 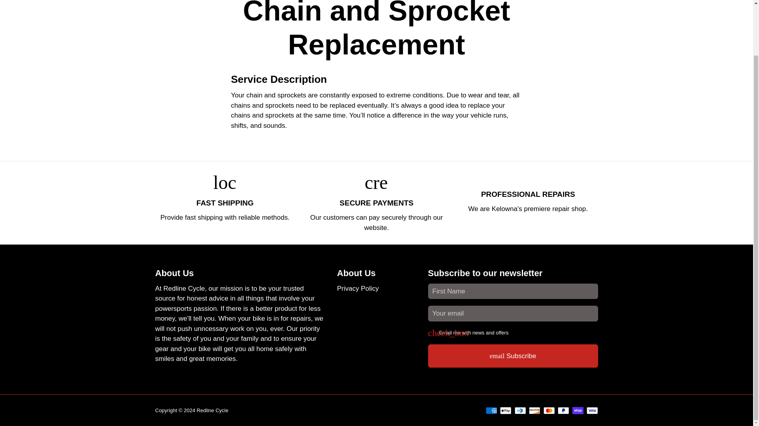 What do you see at coordinates (506, 410) in the screenshot?
I see `Apple Pay` at bounding box center [506, 410].